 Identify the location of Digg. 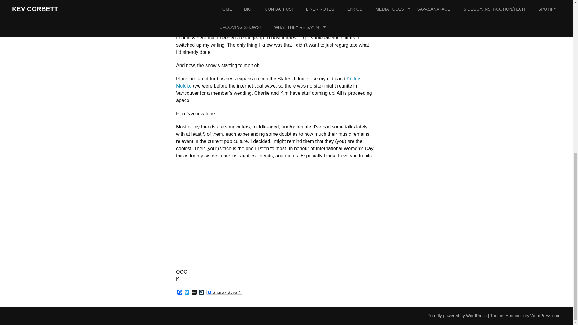
(194, 292).